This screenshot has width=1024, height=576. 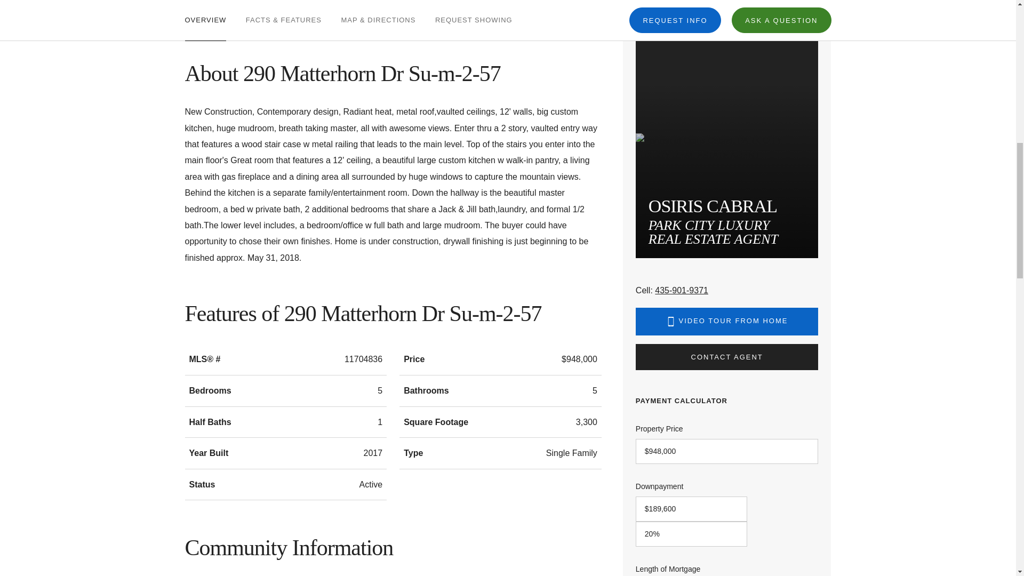 What do you see at coordinates (671, 322) in the screenshot?
I see `MOBILE ICON` at bounding box center [671, 322].